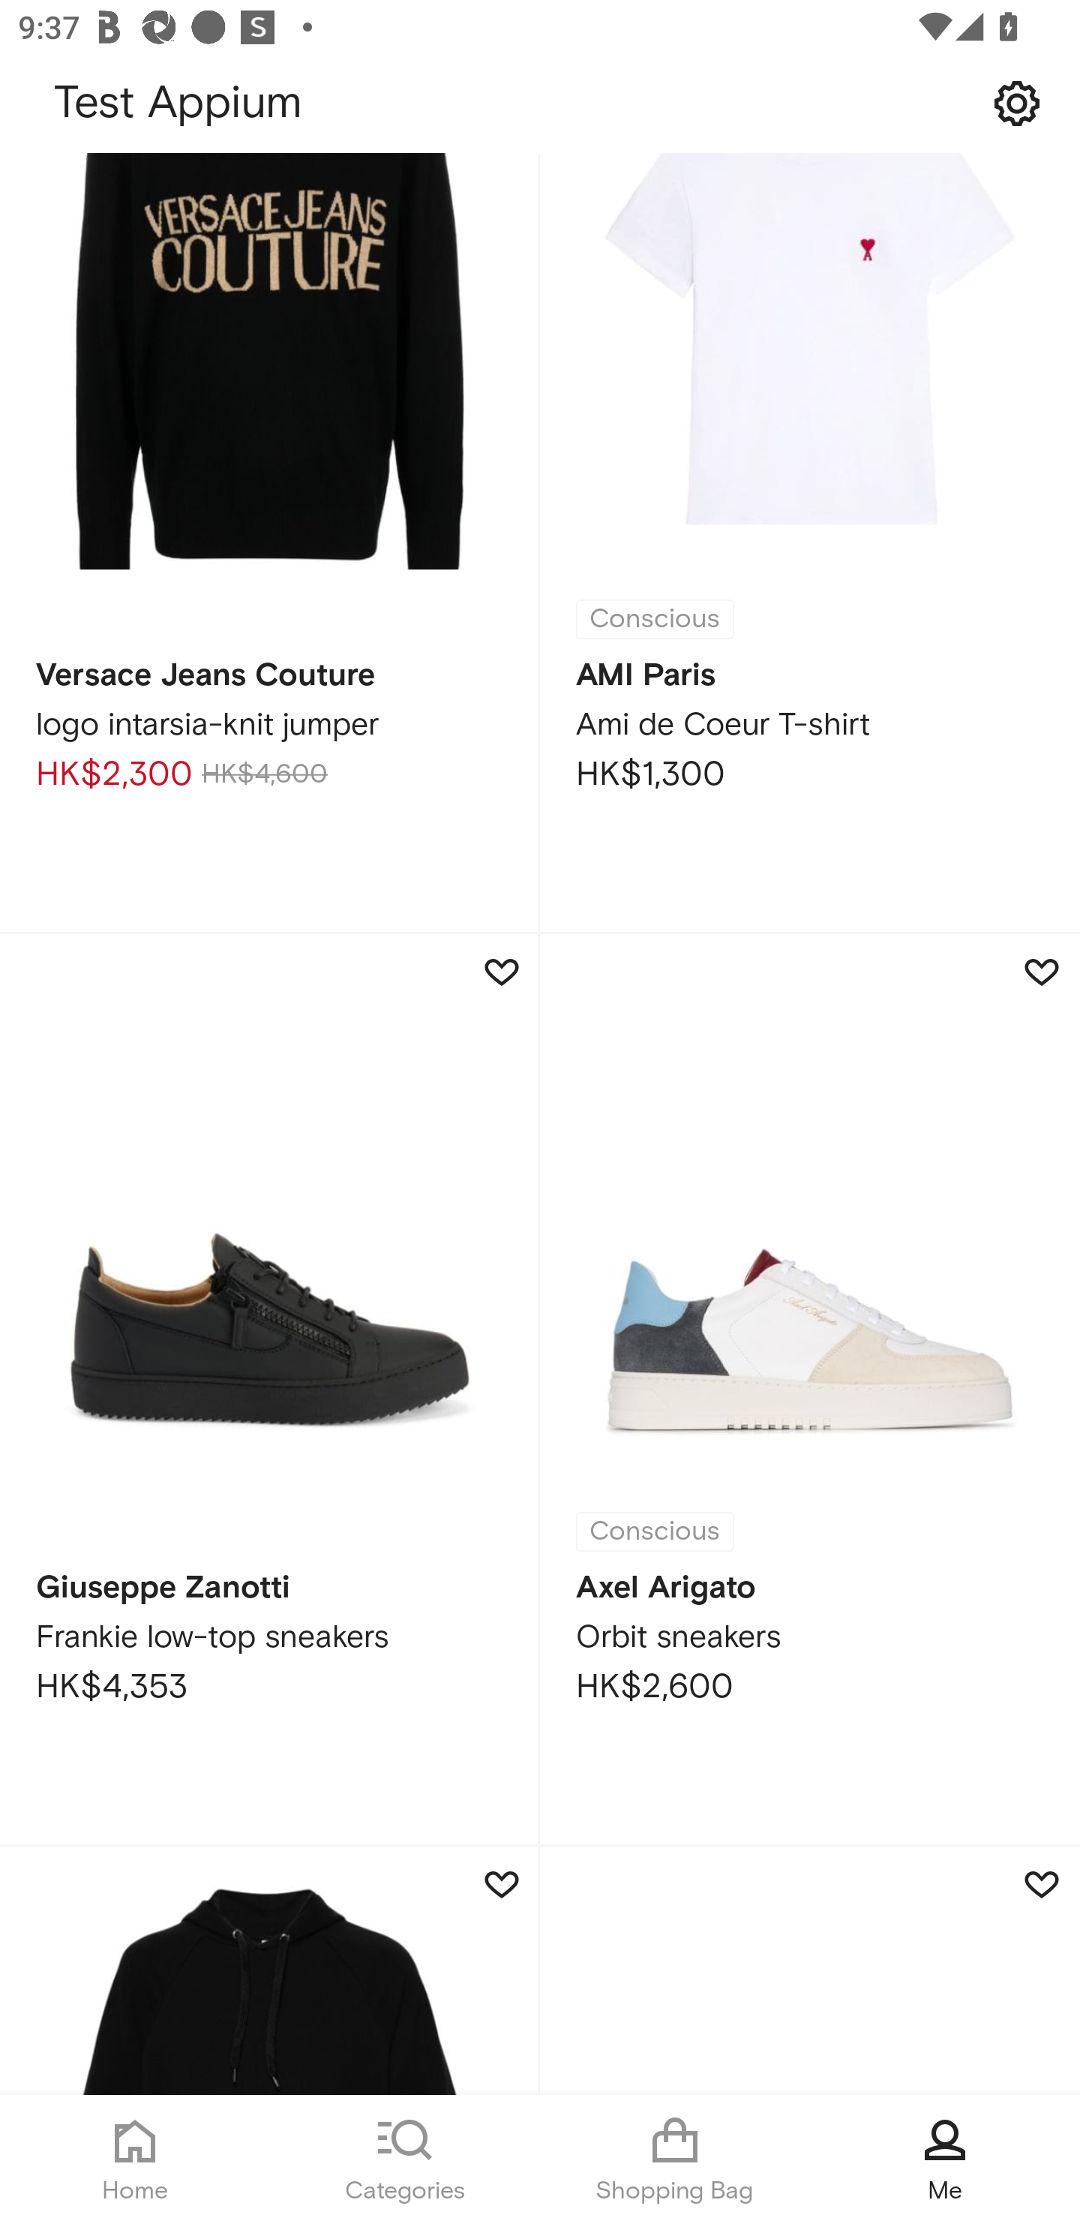 The image size is (1080, 2221). Describe the element at coordinates (135, 2158) in the screenshot. I see `Home` at that location.